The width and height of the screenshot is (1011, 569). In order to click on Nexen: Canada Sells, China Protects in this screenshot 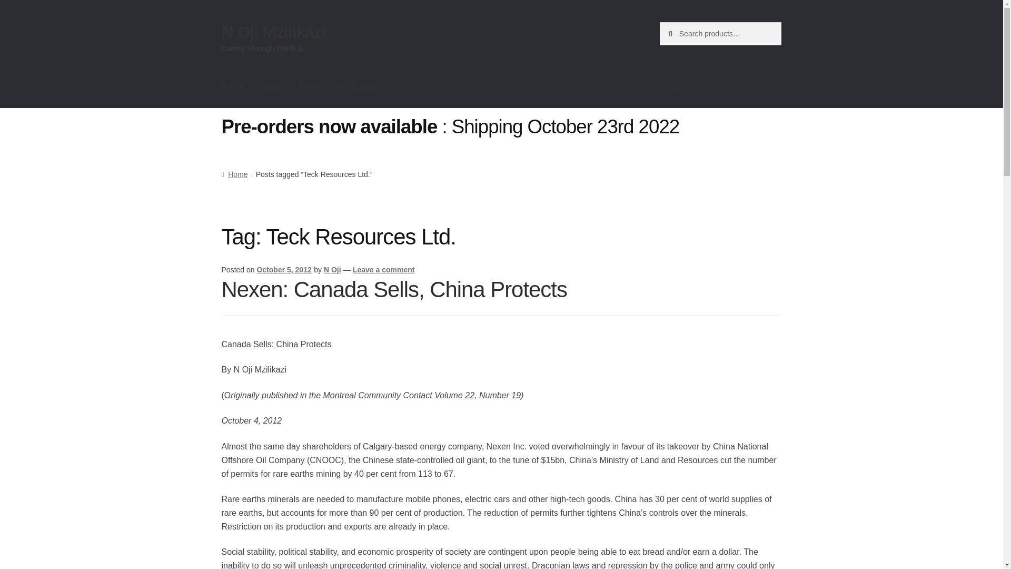, I will do `click(394, 289)`.